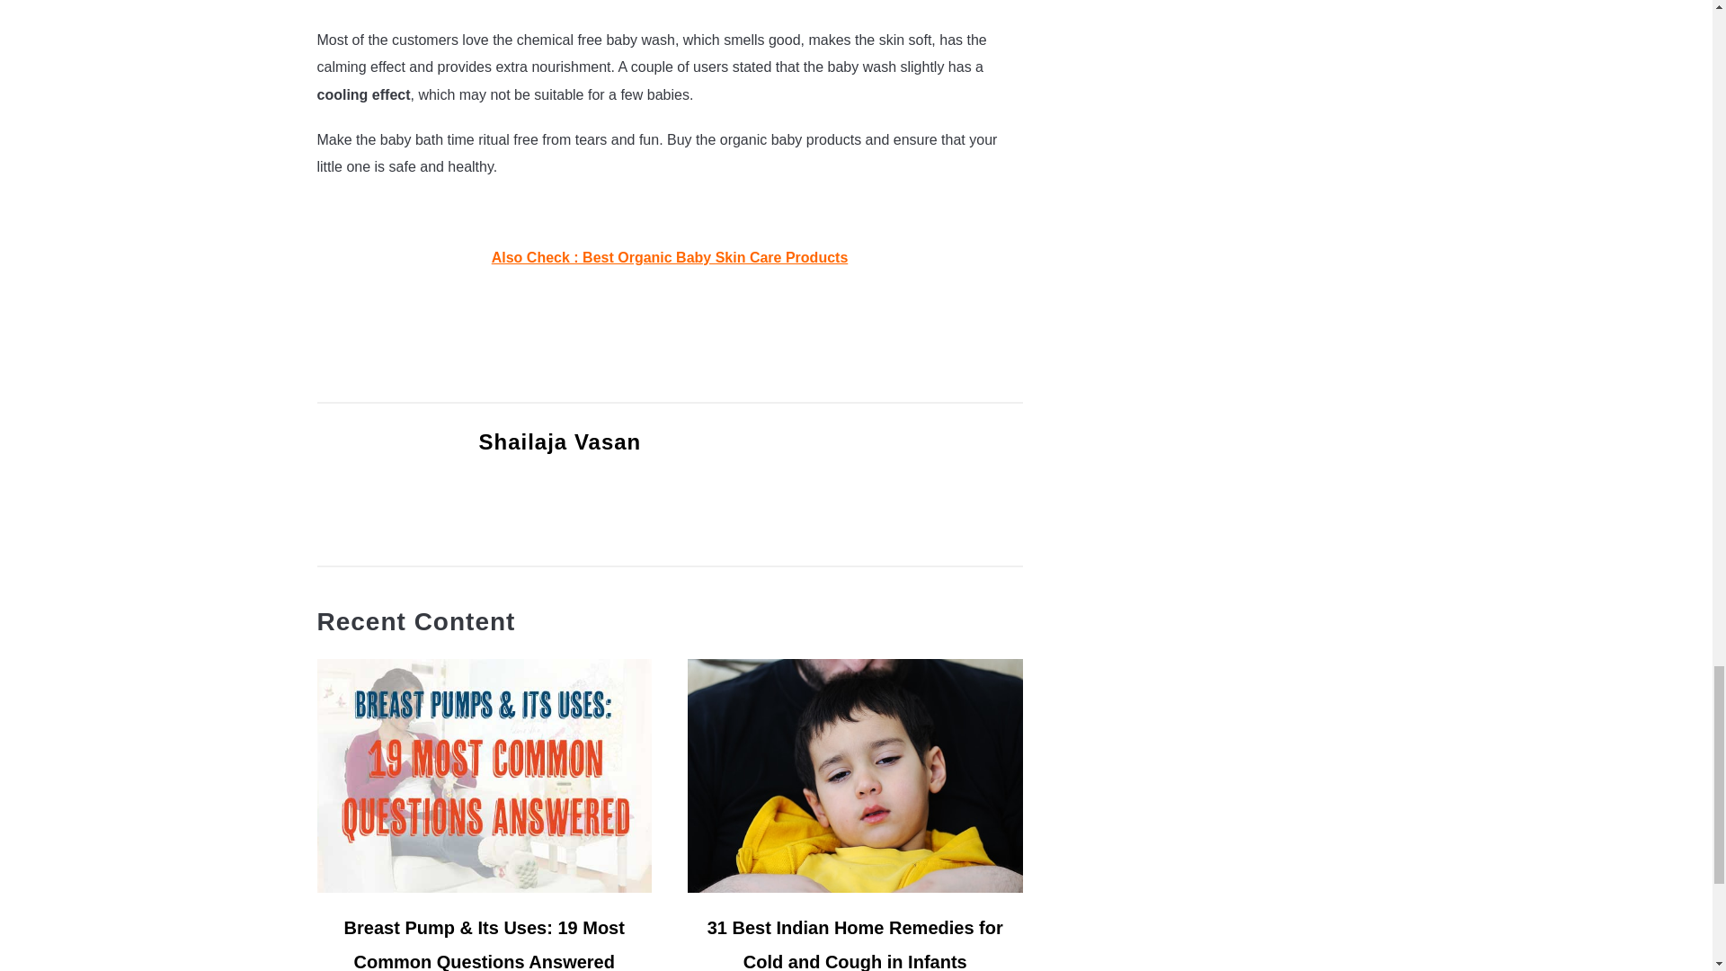  Describe the element at coordinates (559, 442) in the screenshot. I see `Shailaja Vasan` at that location.